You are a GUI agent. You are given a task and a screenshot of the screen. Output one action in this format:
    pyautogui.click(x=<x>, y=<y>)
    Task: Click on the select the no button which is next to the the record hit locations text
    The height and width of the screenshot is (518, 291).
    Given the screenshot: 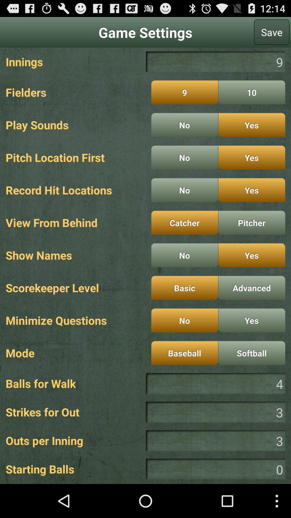 What is the action you would take?
    pyautogui.click(x=185, y=190)
    